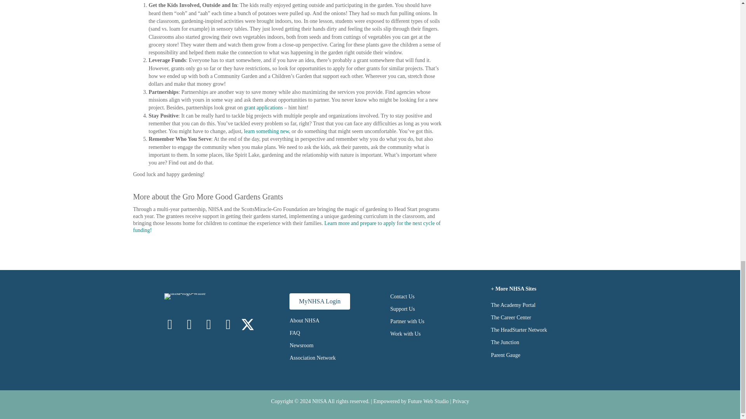 The height and width of the screenshot is (419, 746). What do you see at coordinates (304, 320) in the screenshot?
I see `About NHSA` at bounding box center [304, 320].